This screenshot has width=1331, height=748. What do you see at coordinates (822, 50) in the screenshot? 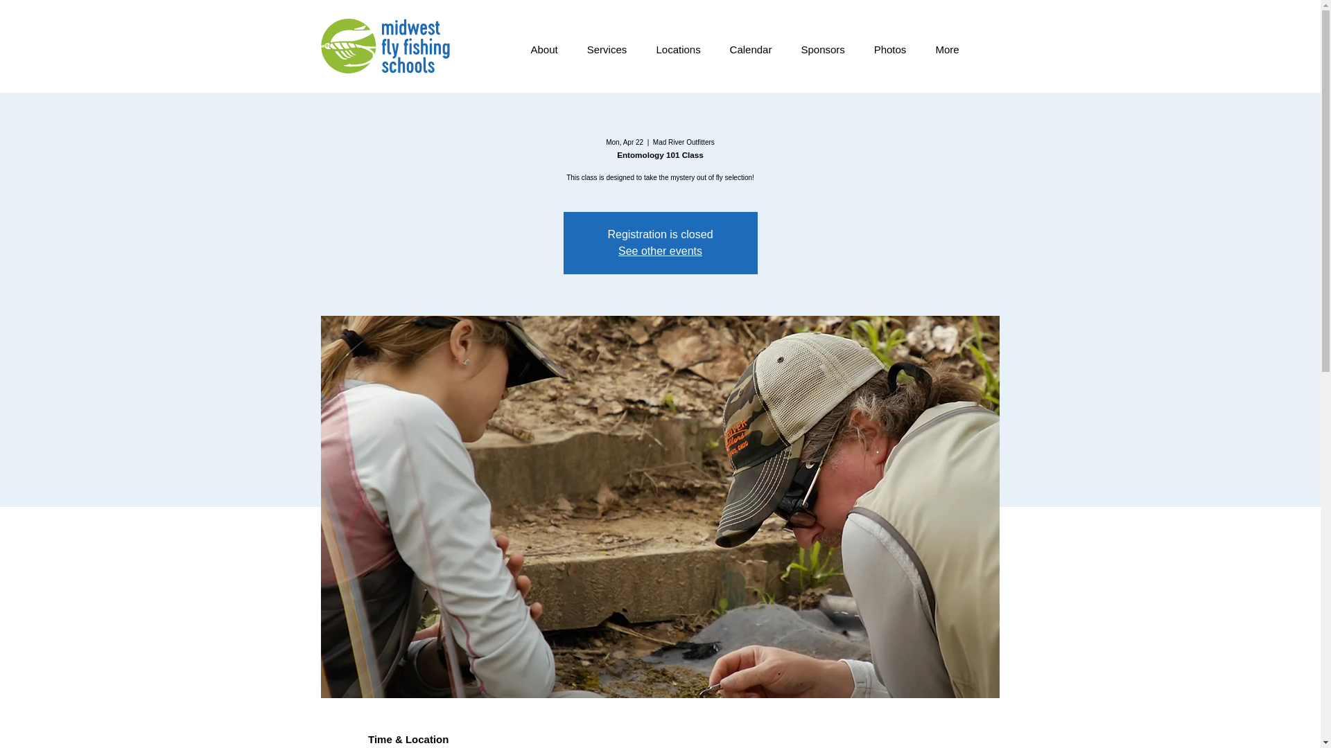
I see `Sponsors` at bounding box center [822, 50].